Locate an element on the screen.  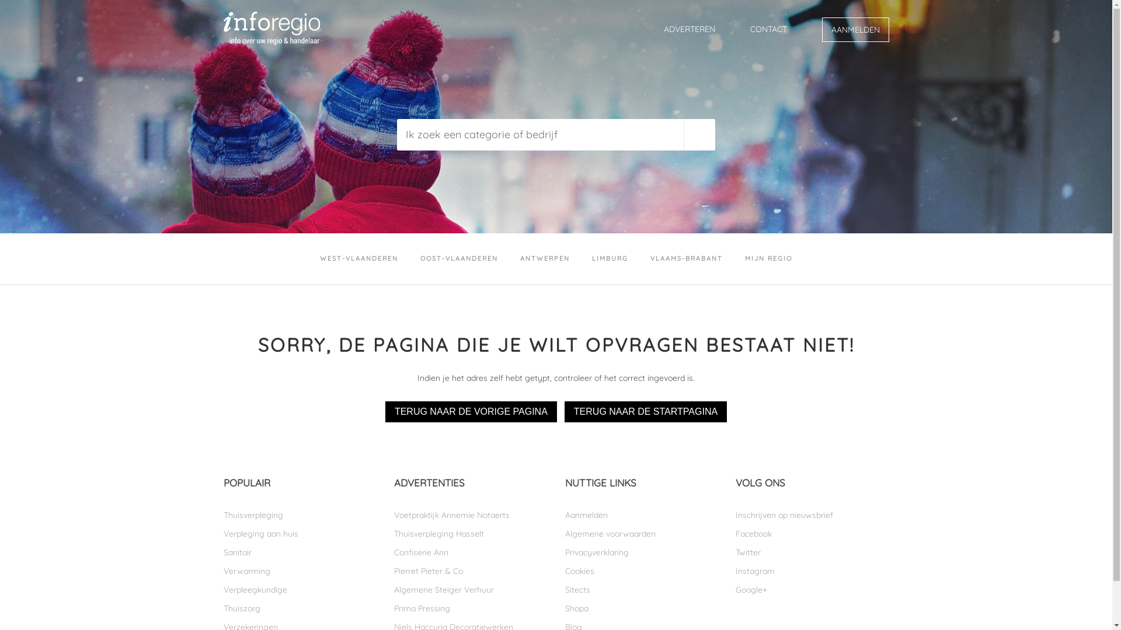
Aanmelden is located at coordinates (642, 515).